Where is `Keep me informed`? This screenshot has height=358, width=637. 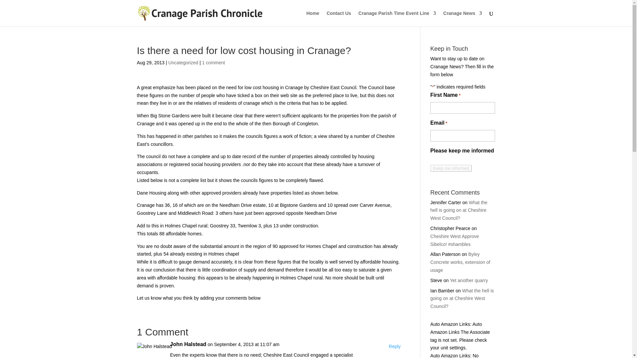
Keep me informed is located at coordinates (451, 168).